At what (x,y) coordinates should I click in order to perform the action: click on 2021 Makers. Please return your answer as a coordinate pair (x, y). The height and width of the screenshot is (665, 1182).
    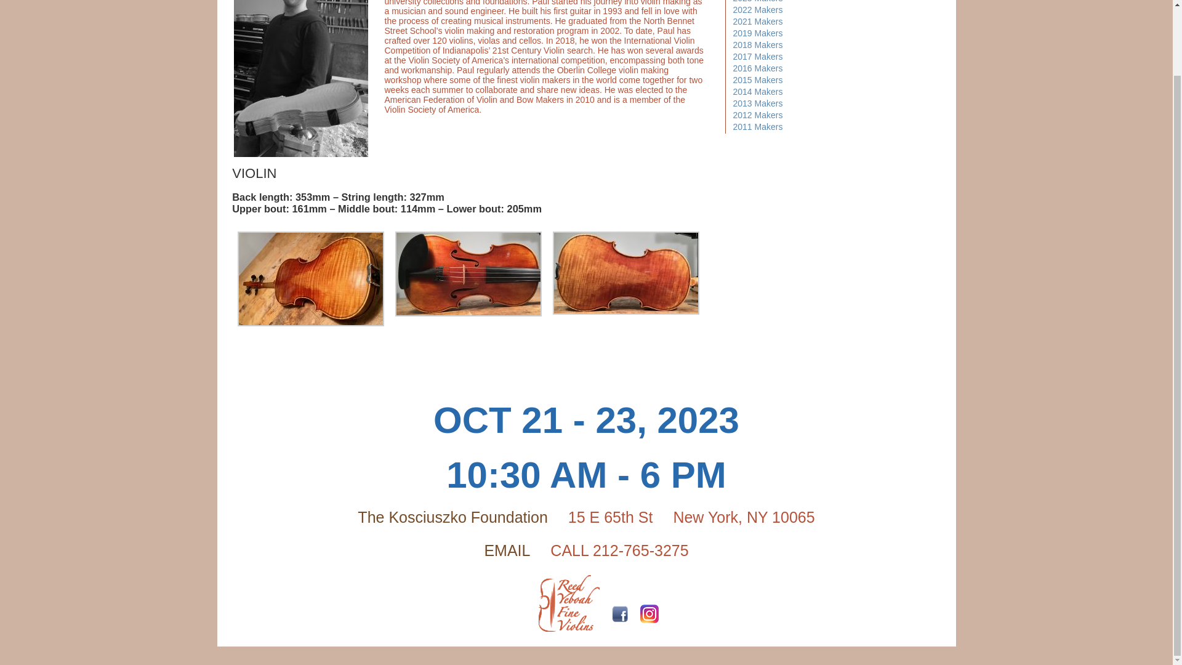
    Looking at the image, I should click on (757, 22).